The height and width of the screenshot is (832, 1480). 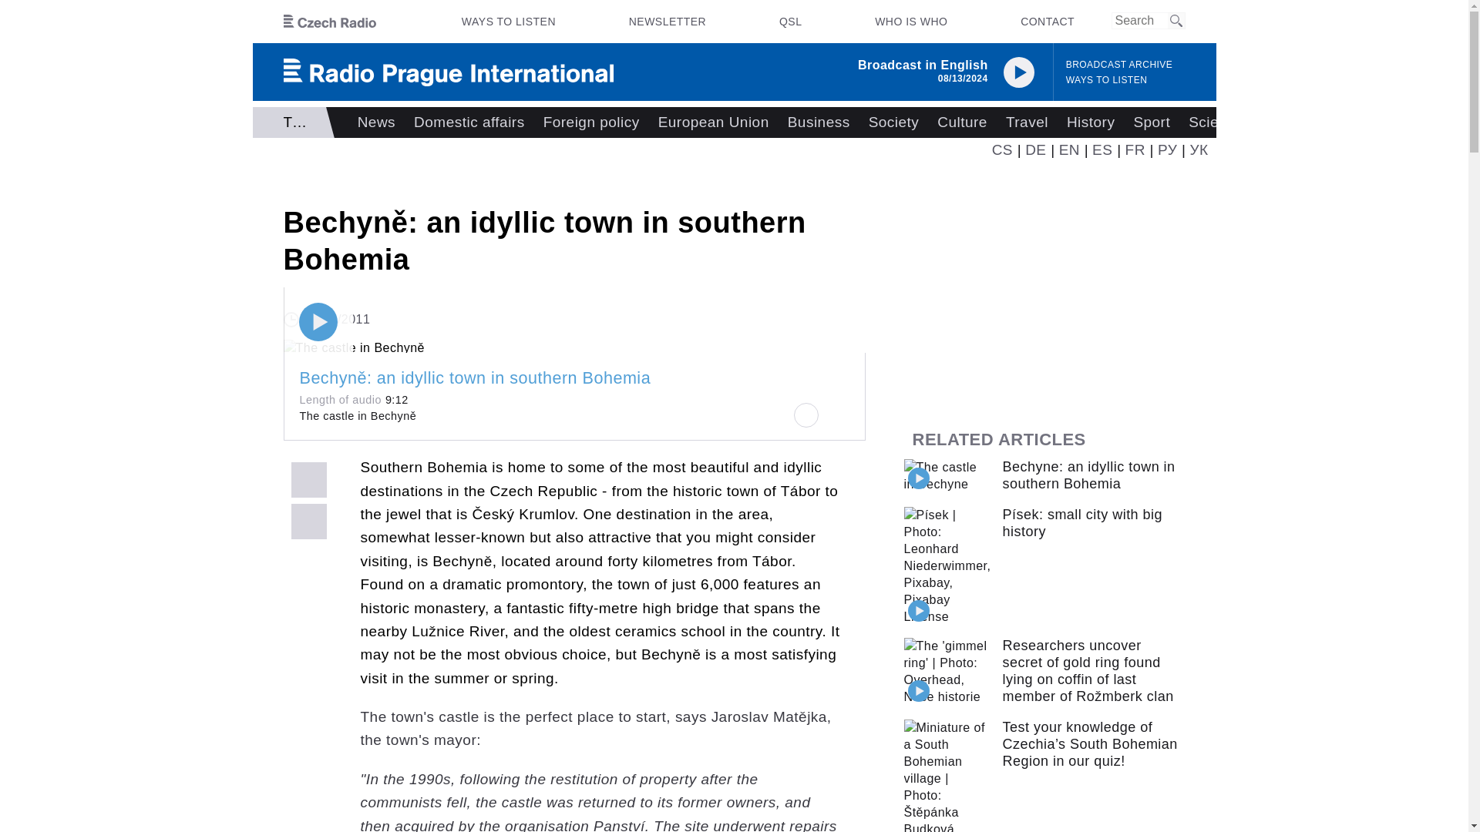 What do you see at coordinates (911, 22) in the screenshot?
I see `WHO IS WHO` at bounding box center [911, 22].